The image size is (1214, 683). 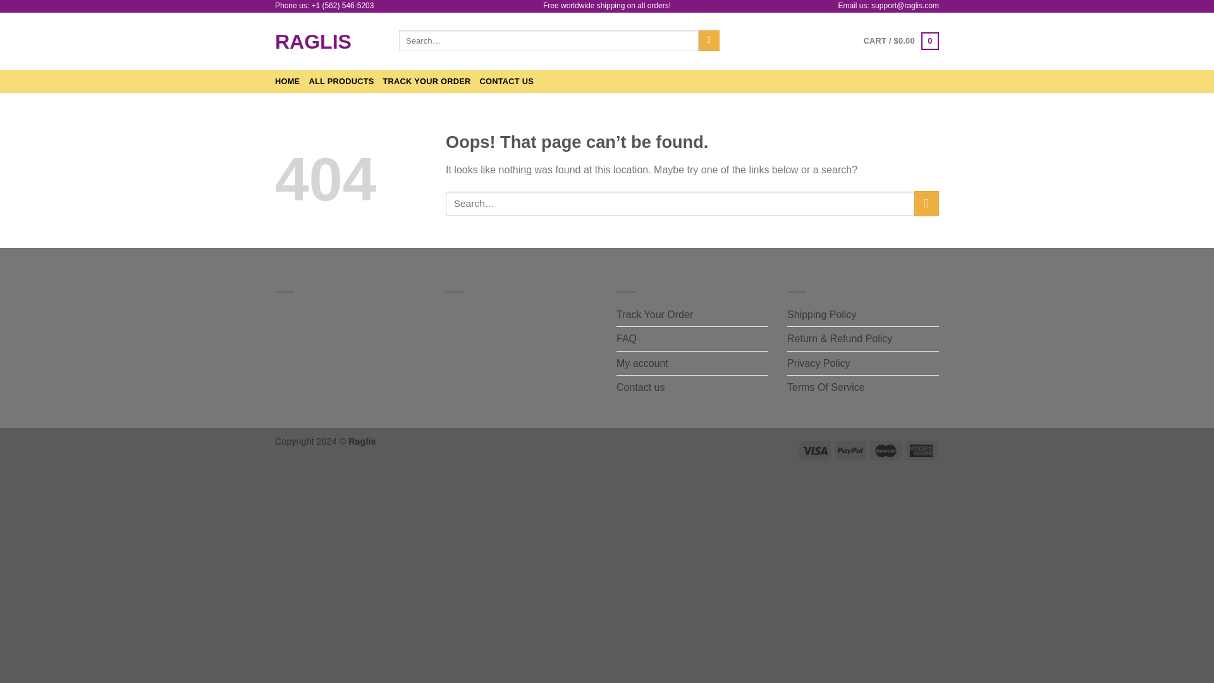 I want to click on Track Your Order, so click(x=655, y=315).